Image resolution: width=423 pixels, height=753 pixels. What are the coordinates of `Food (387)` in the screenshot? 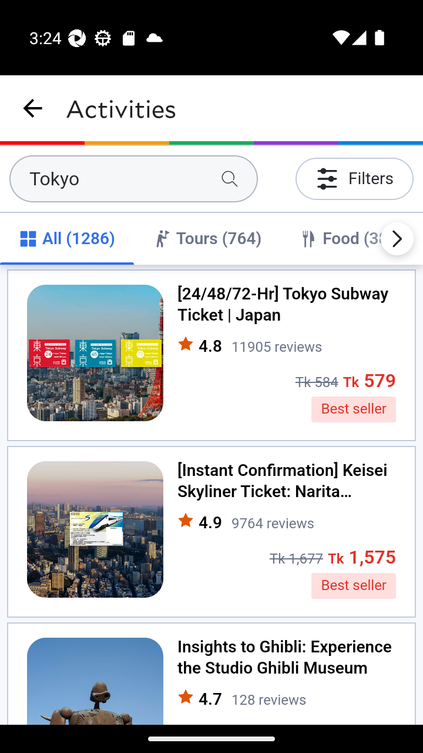 It's located at (351, 239).